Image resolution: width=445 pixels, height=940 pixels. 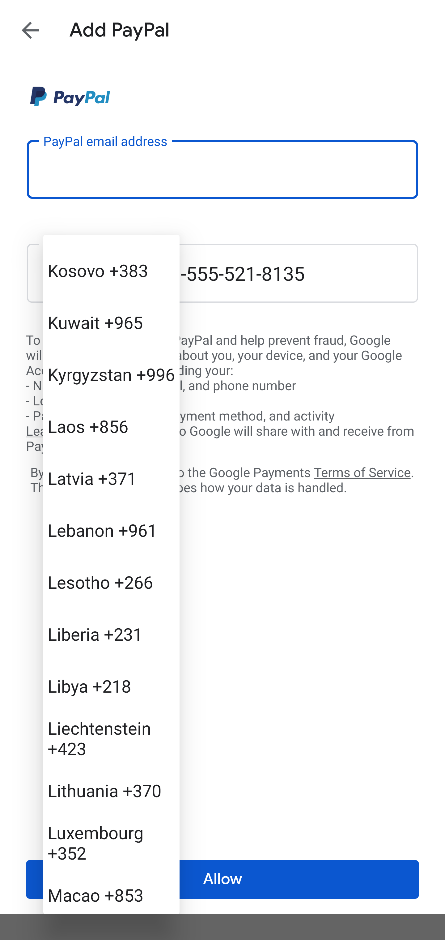 What do you see at coordinates (111, 634) in the screenshot?
I see `Liberia +231` at bounding box center [111, 634].